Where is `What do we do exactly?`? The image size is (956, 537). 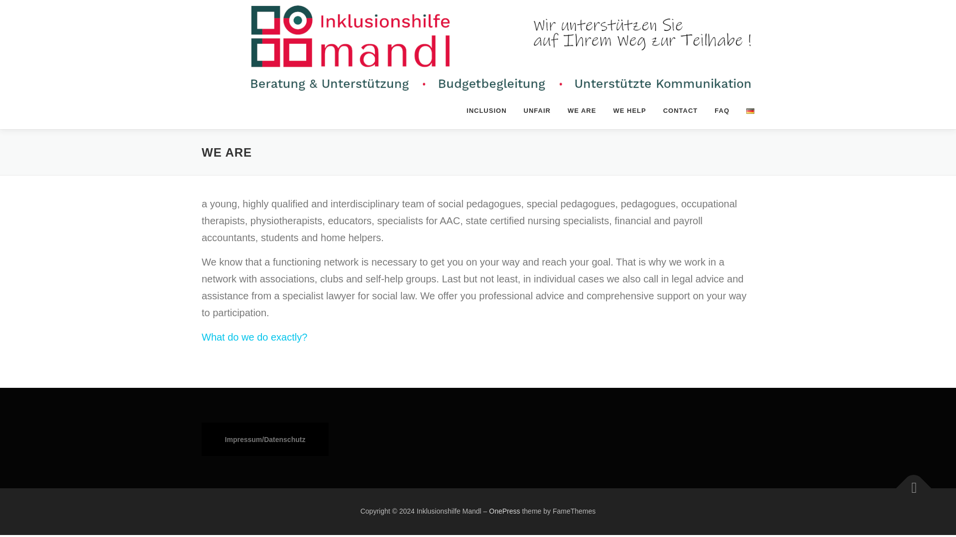
What do we do exactly? is located at coordinates (254, 337).